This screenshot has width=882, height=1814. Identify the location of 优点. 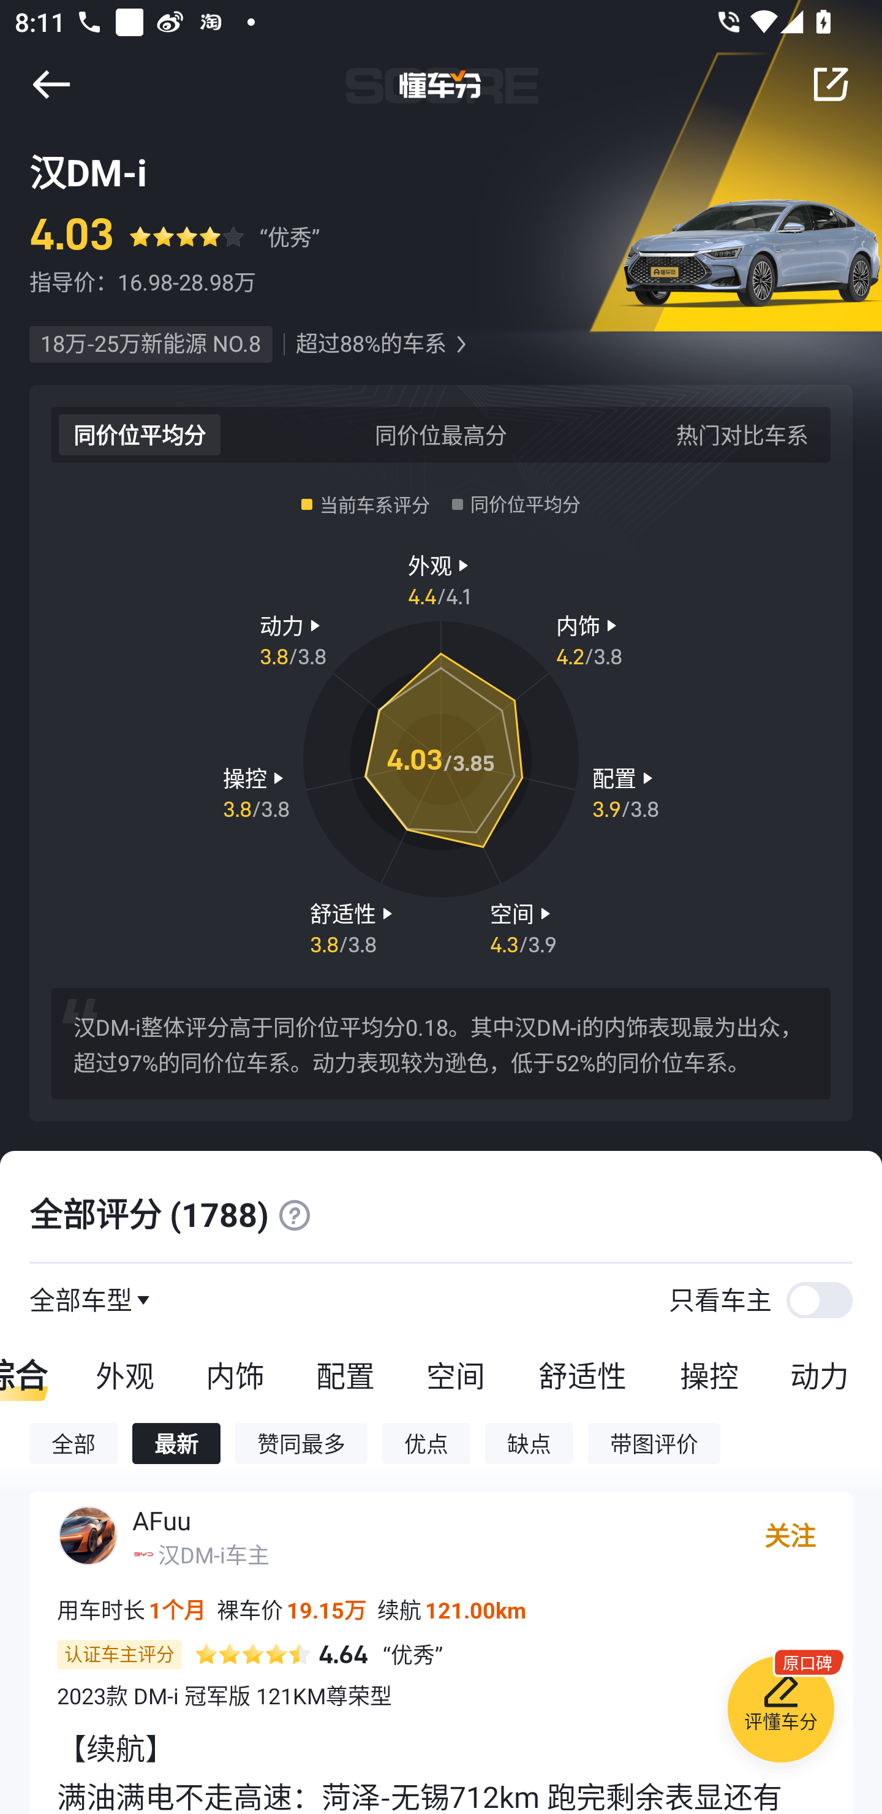
(426, 1443).